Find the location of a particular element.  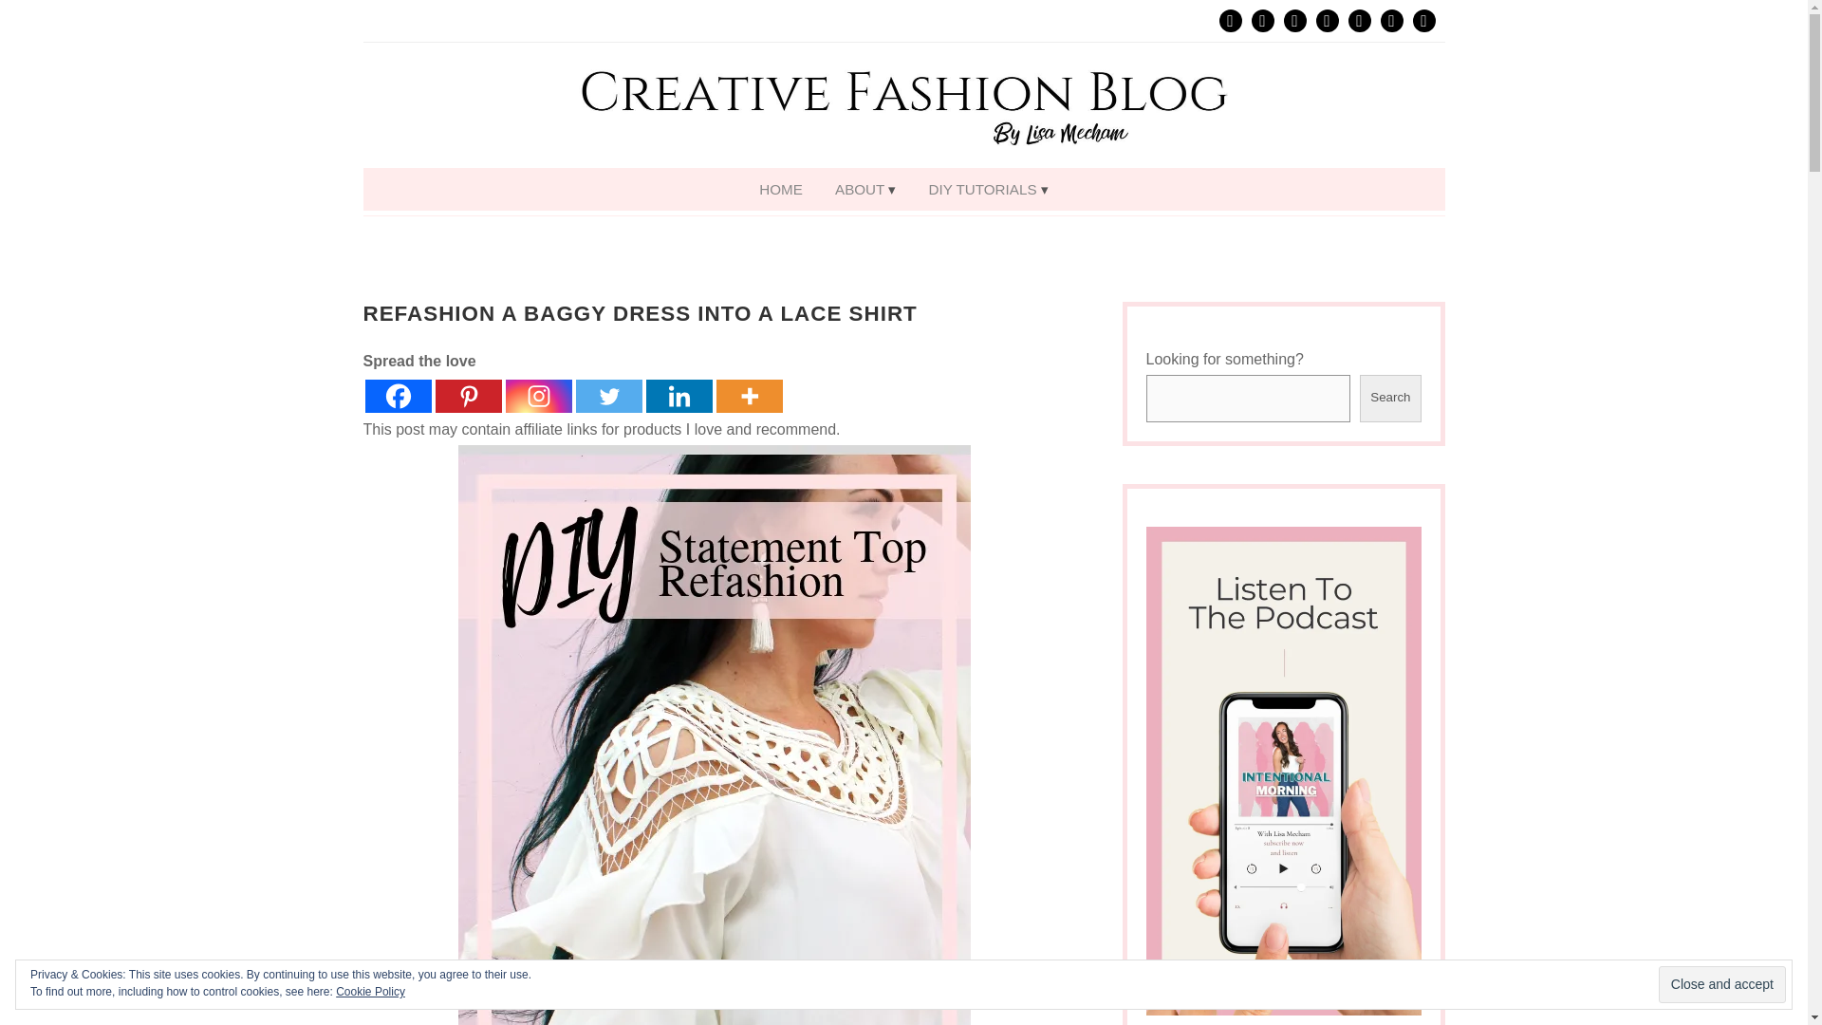

REFASHION A BAGGY DRESS INTO A LACE SHIRT is located at coordinates (640, 313).